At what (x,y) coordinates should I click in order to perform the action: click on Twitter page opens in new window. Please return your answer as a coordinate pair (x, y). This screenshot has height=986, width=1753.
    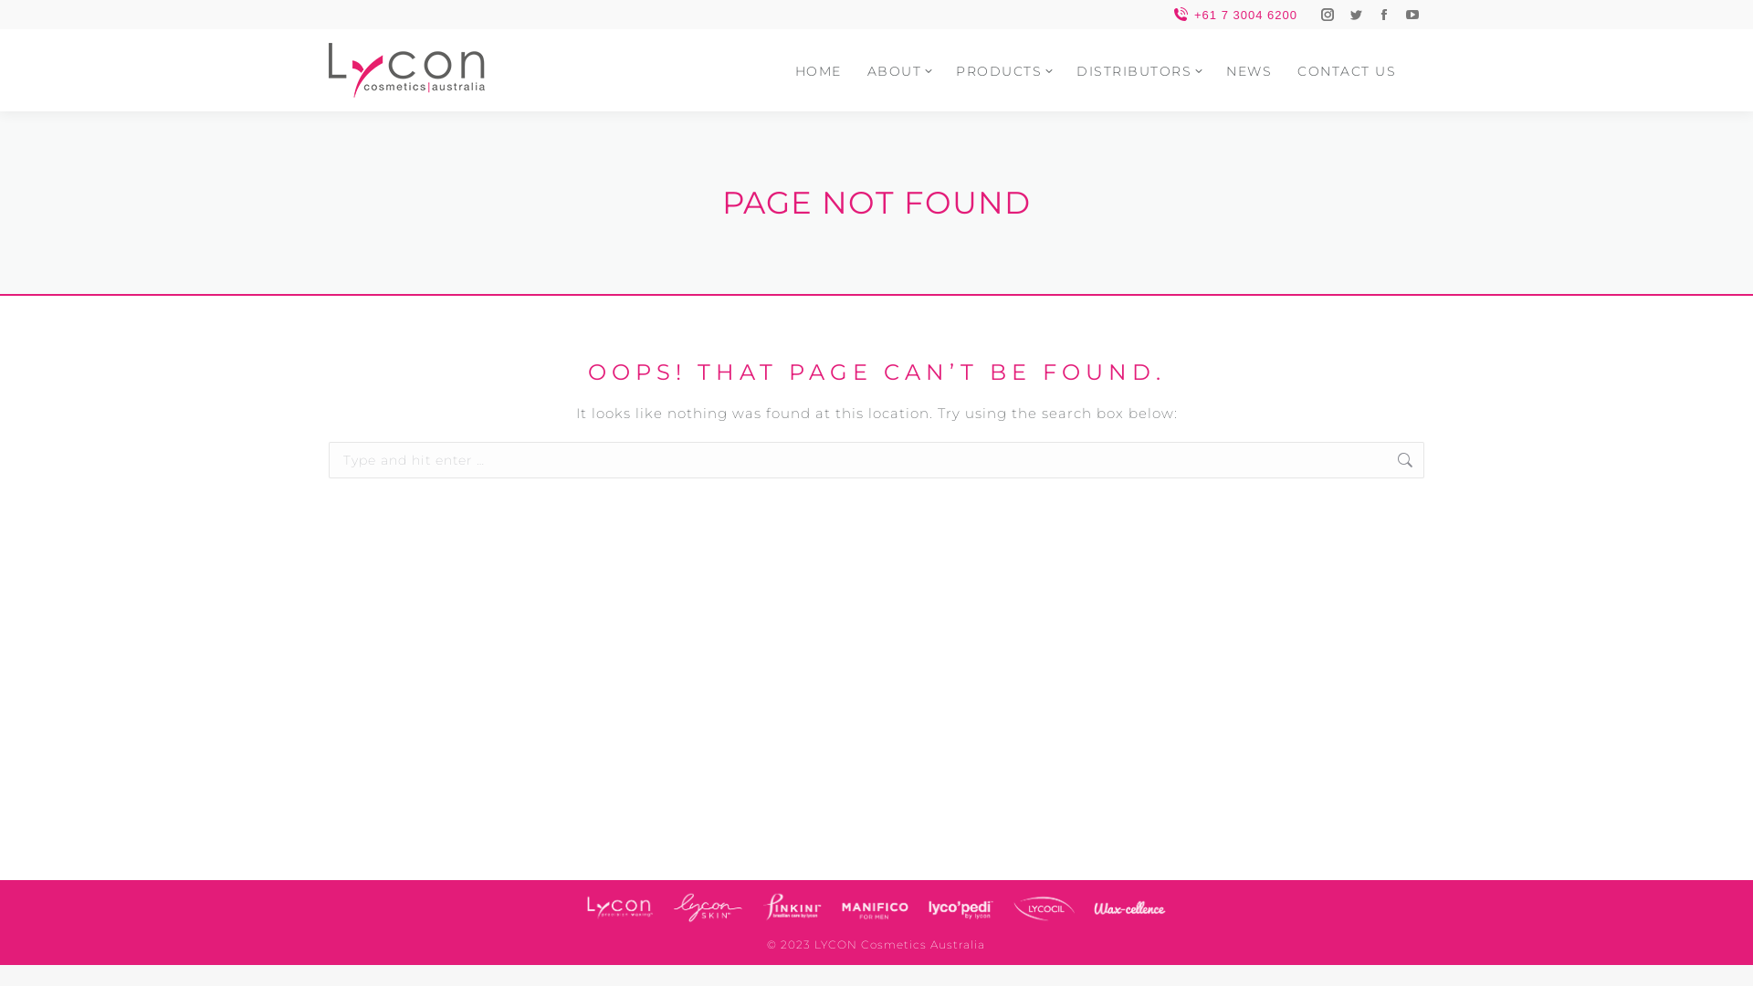
    Looking at the image, I should click on (1356, 15).